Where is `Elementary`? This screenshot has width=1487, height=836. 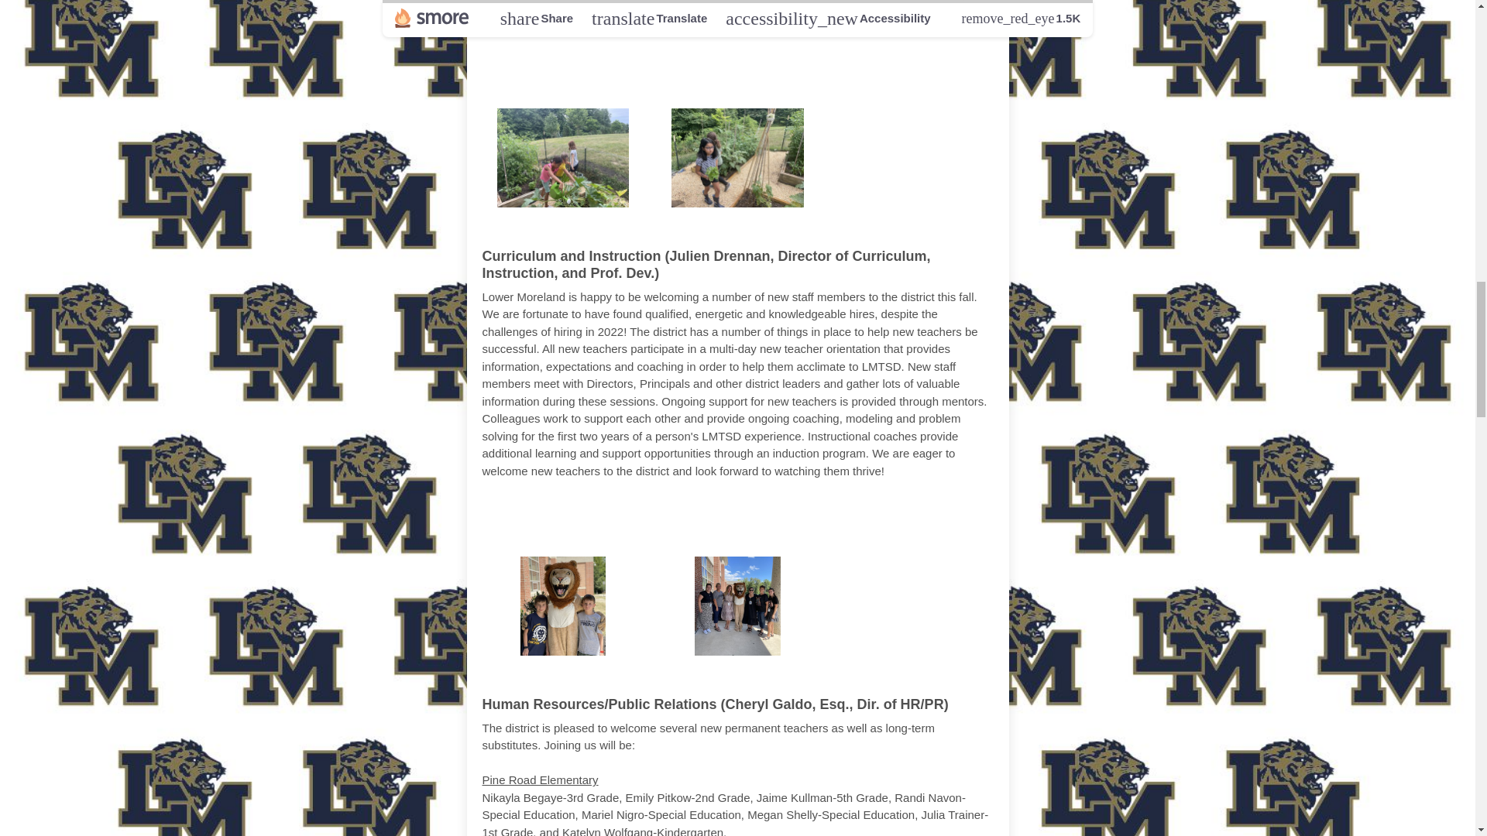
Elementary is located at coordinates (668, 514).